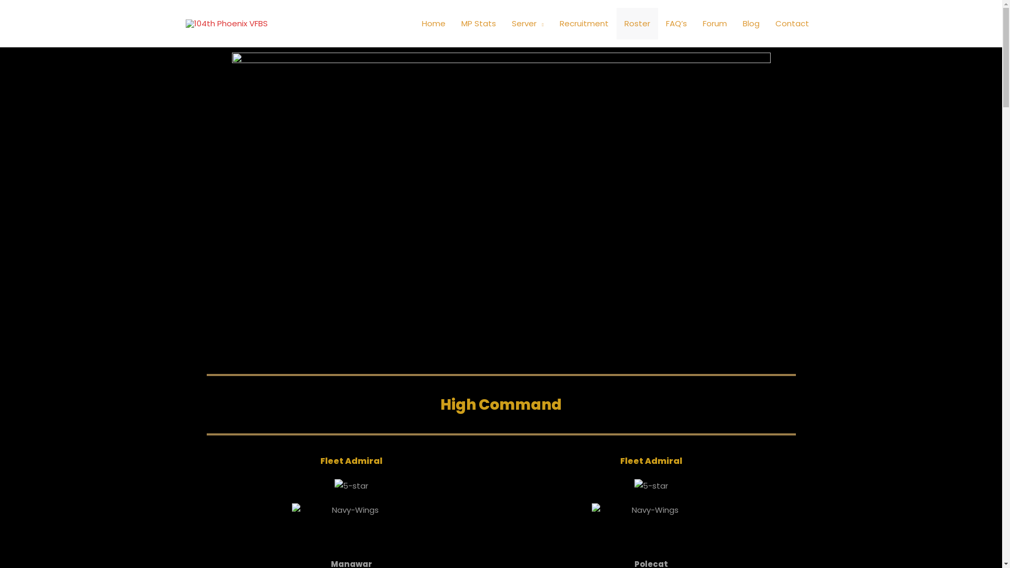 The width and height of the screenshot is (1010, 568). What do you see at coordinates (792, 24) in the screenshot?
I see `Contact` at bounding box center [792, 24].